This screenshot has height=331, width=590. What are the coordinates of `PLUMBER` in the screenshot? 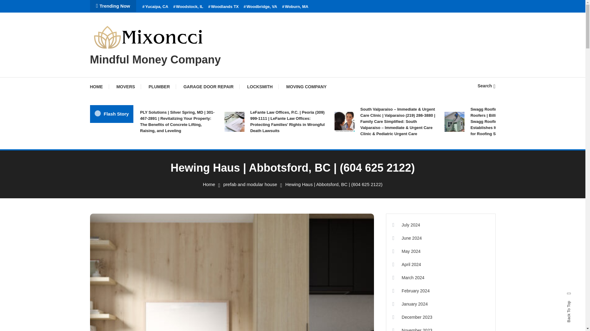 It's located at (159, 86).